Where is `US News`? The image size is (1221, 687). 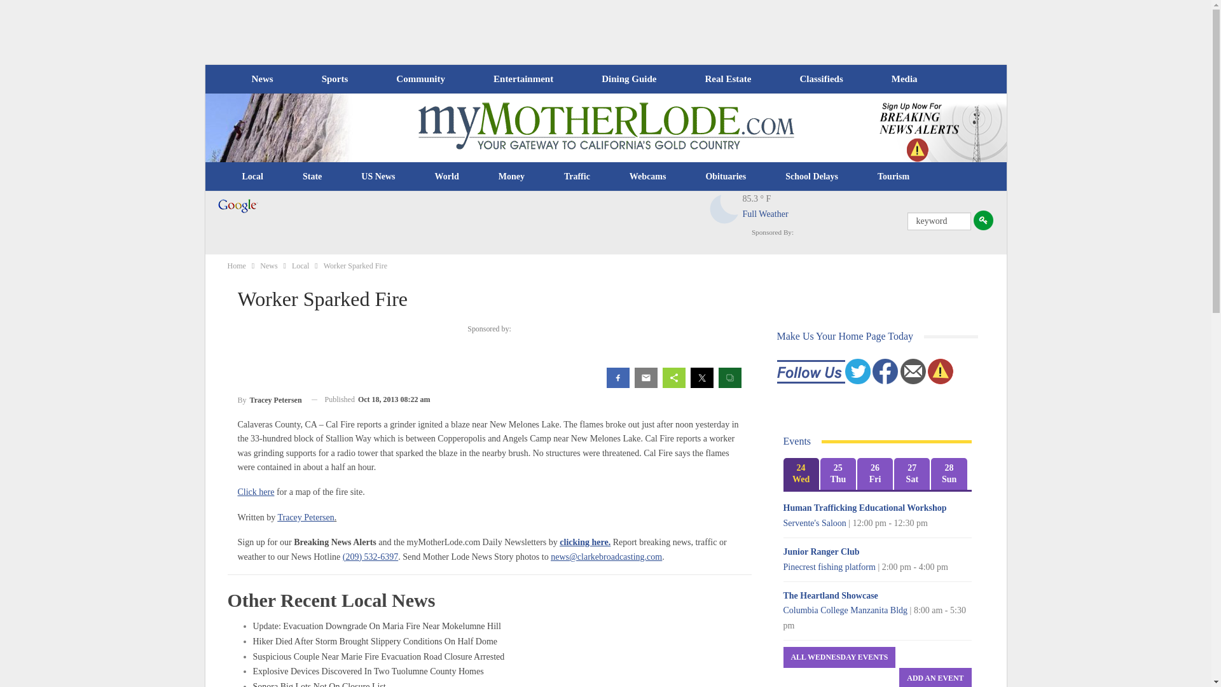
US News is located at coordinates (378, 177).